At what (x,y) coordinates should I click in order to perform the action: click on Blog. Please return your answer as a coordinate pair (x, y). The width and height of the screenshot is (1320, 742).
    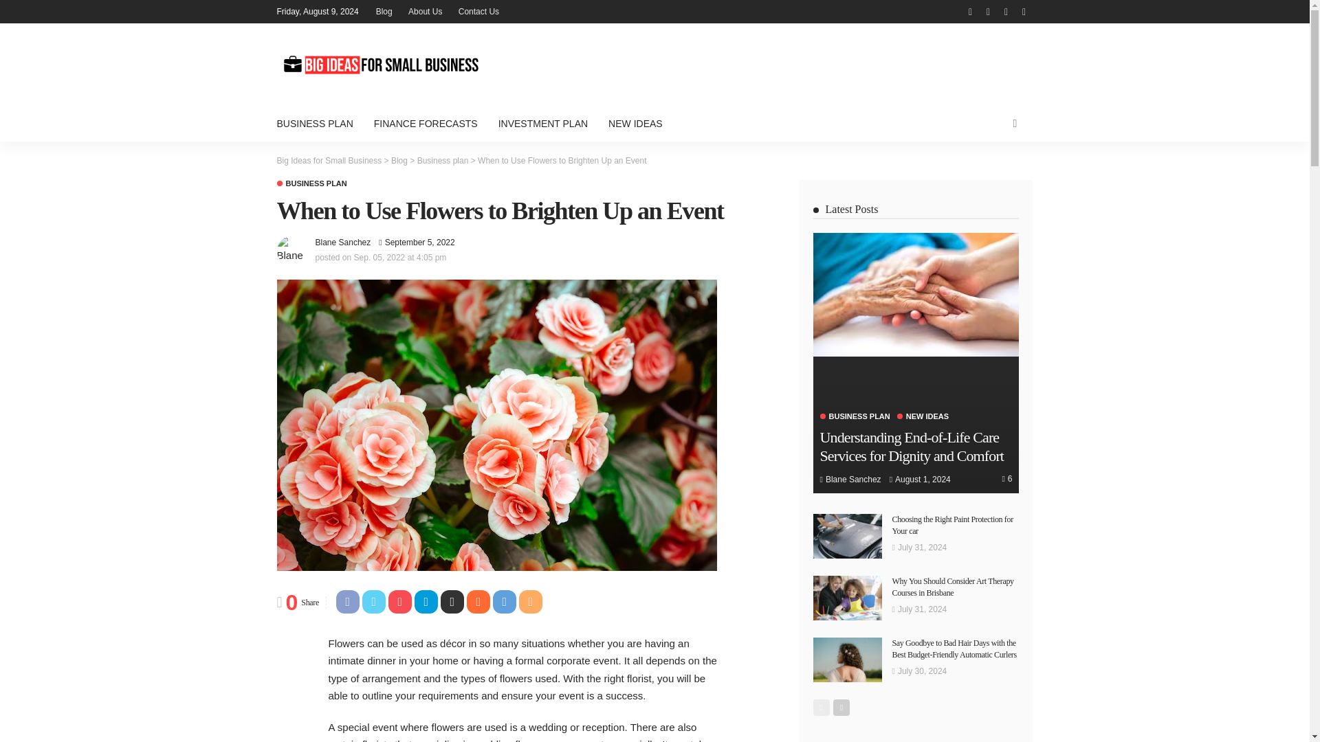
    Looking at the image, I should click on (384, 11).